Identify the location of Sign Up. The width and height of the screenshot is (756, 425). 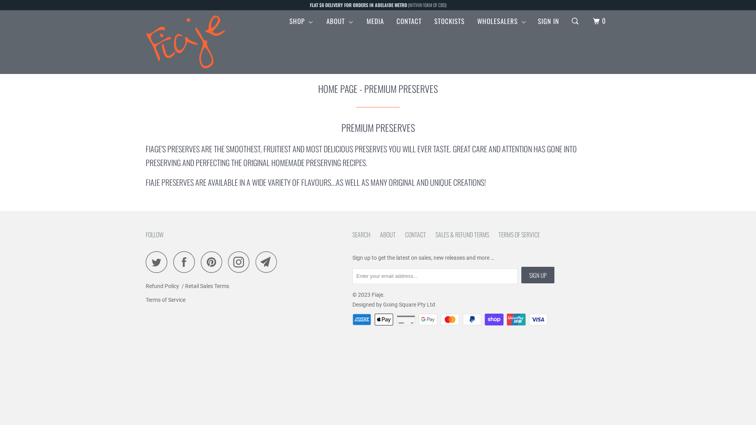
(538, 275).